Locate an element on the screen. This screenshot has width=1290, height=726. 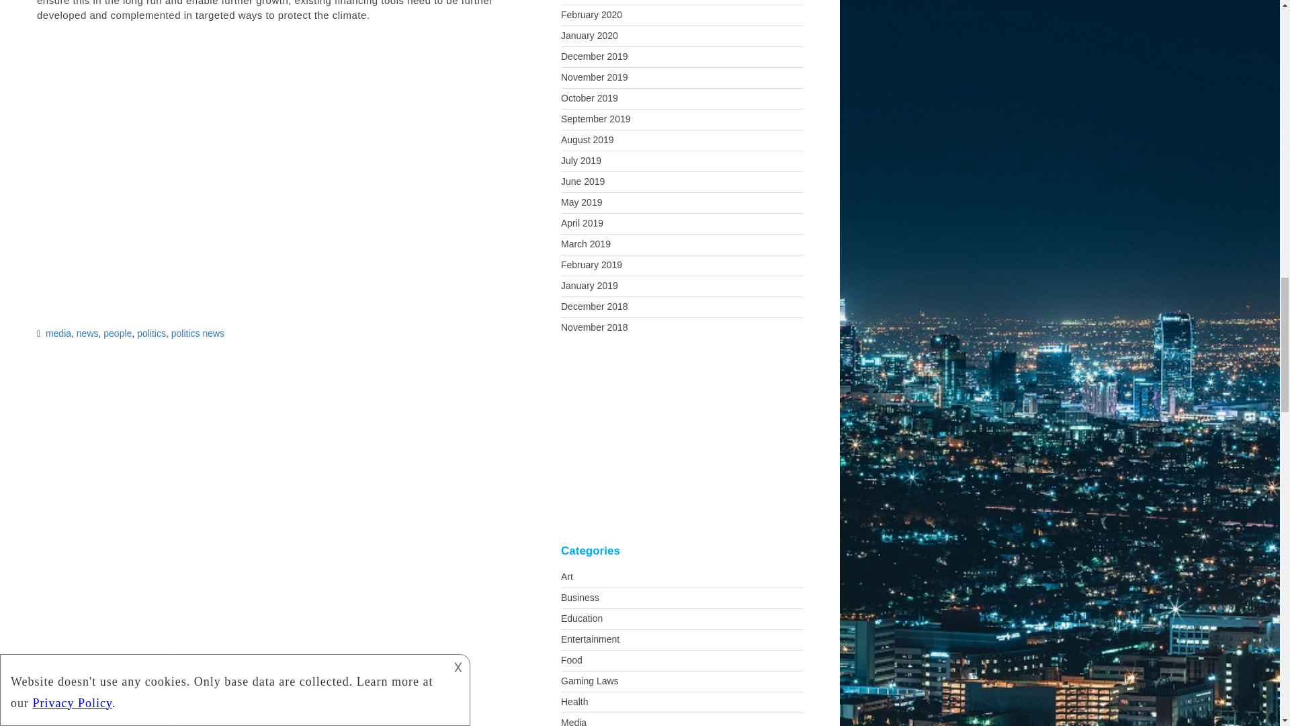
politics is located at coordinates (151, 333).